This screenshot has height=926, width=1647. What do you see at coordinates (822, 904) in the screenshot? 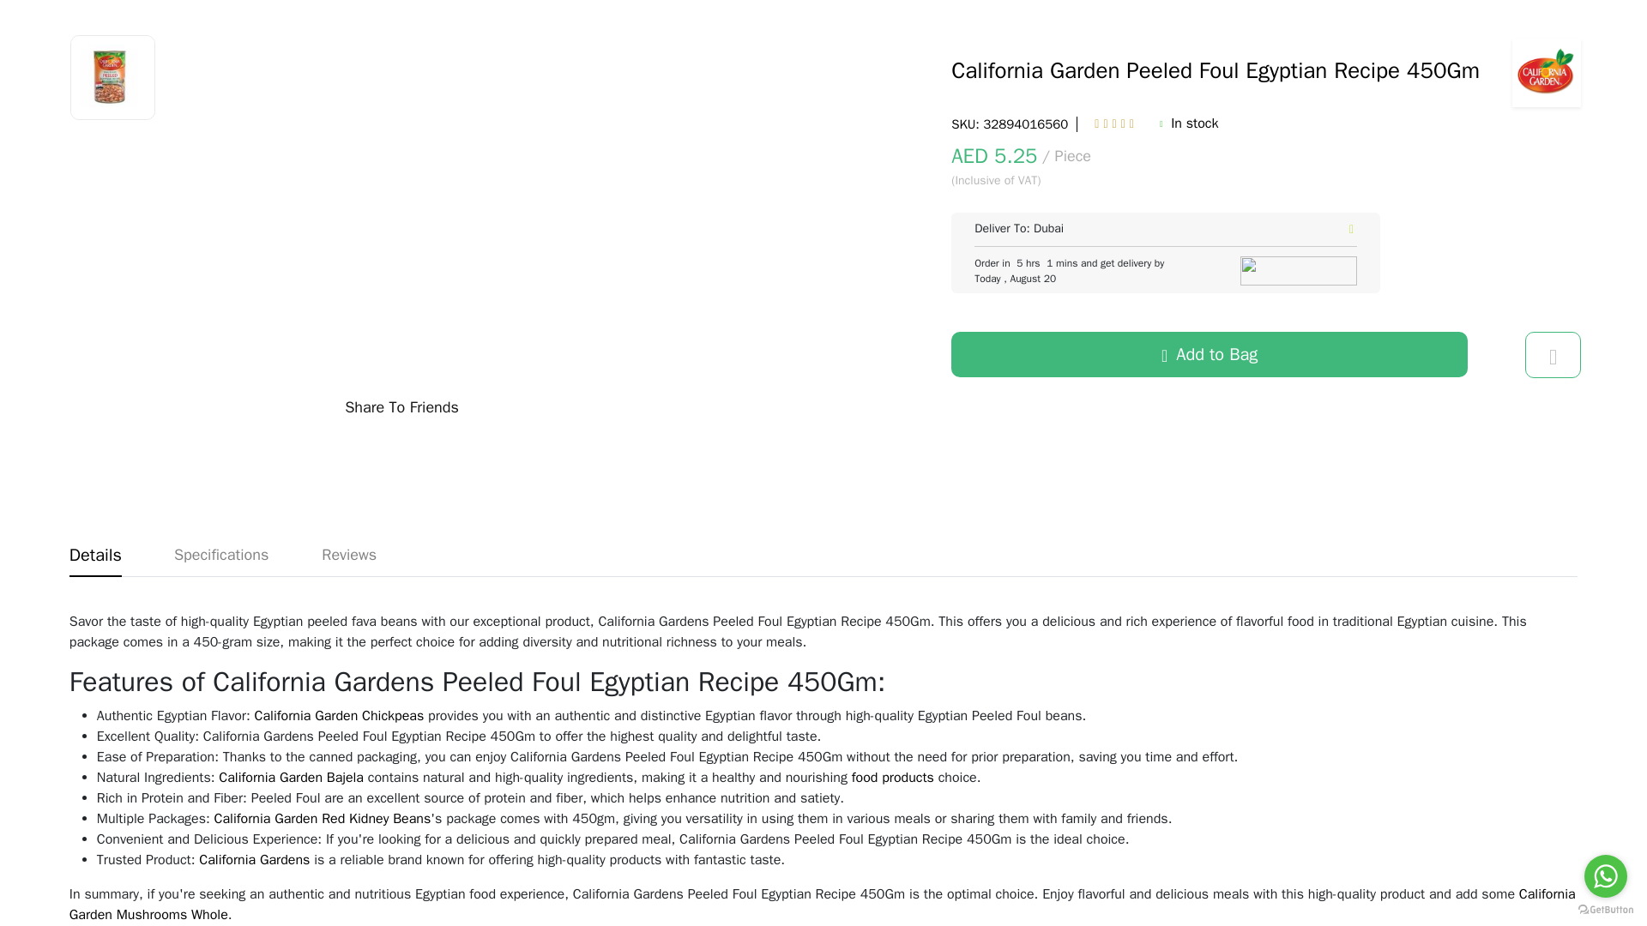
I see `California Garden Mushrooms Whole` at bounding box center [822, 904].